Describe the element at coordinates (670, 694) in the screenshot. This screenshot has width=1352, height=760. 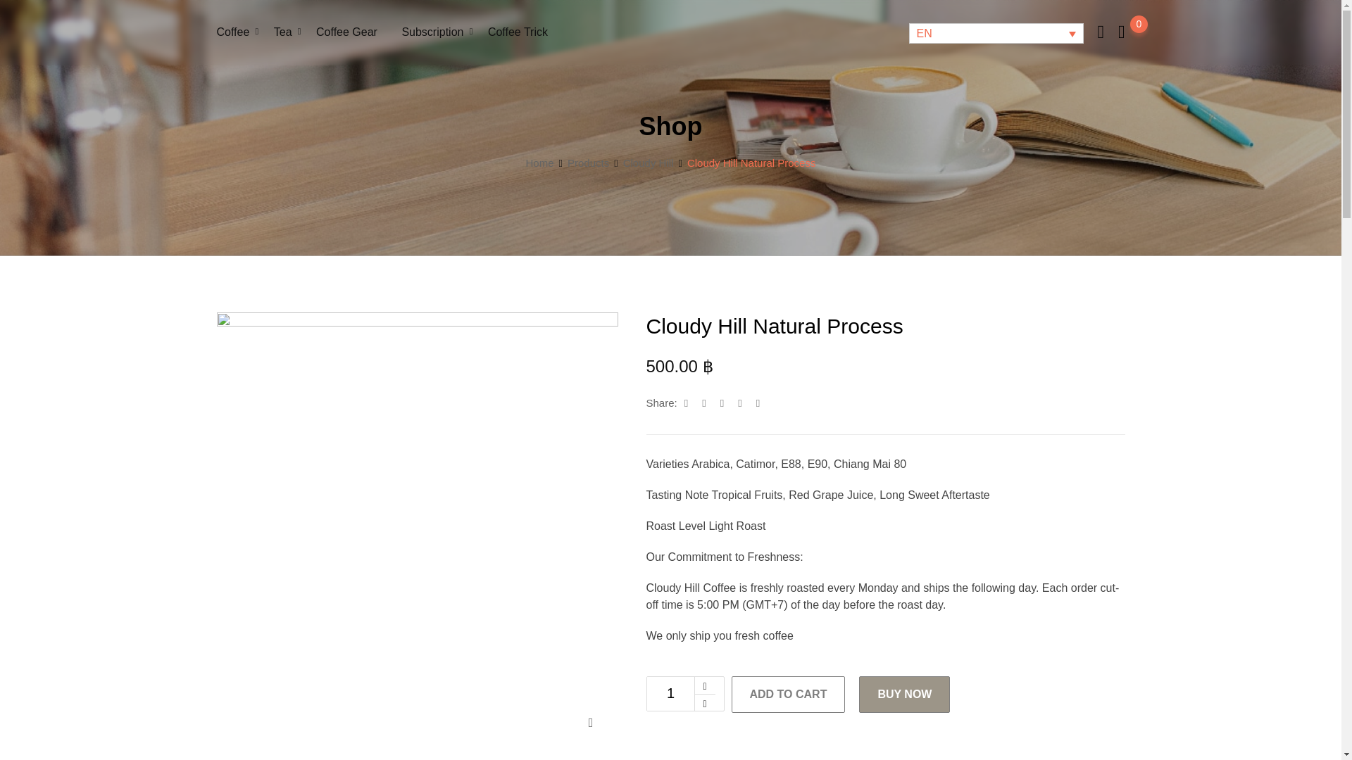
I see `1` at that location.